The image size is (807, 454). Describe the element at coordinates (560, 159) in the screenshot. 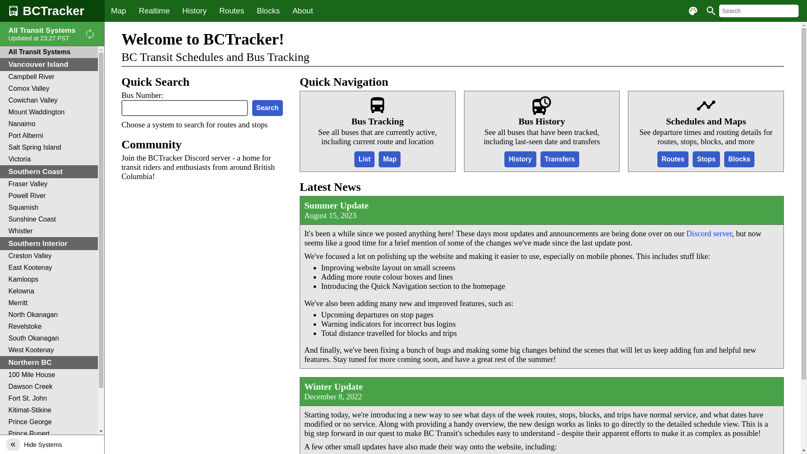

I see `Transfers` at that location.